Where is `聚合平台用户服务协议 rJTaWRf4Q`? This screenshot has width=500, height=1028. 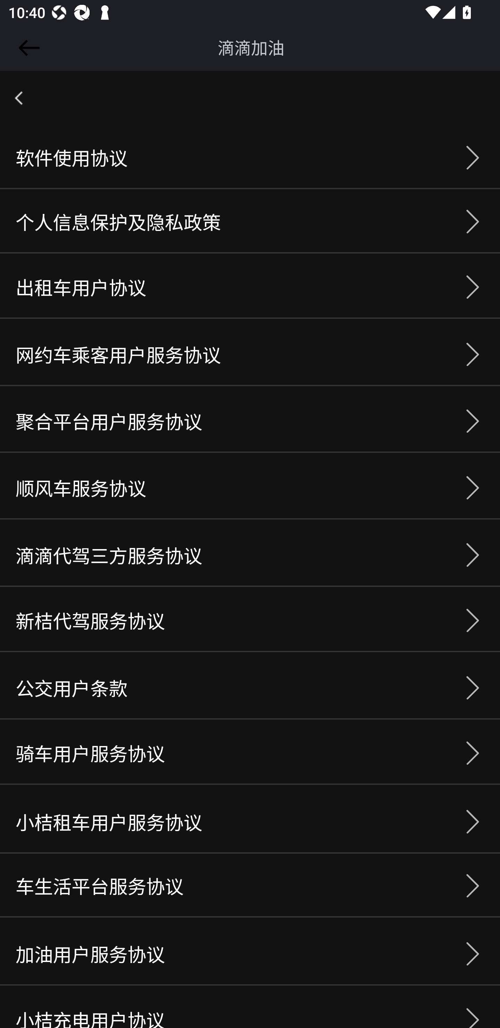
聚合平台用户服务协议 rJTaWRf4Q is located at coordinates (250, 422).